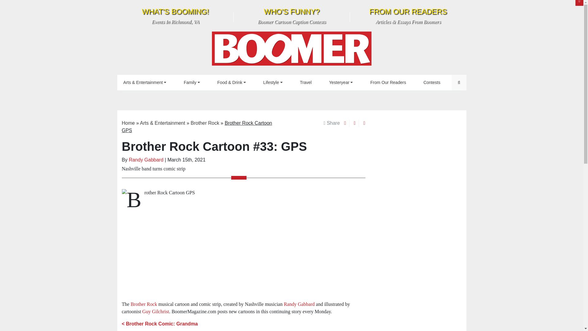 The height and width of the screenshot is (331, 588). What do you see at coordinates (388, 82) in the screenshot?
I see `Family` at bounding box center [388, 82].